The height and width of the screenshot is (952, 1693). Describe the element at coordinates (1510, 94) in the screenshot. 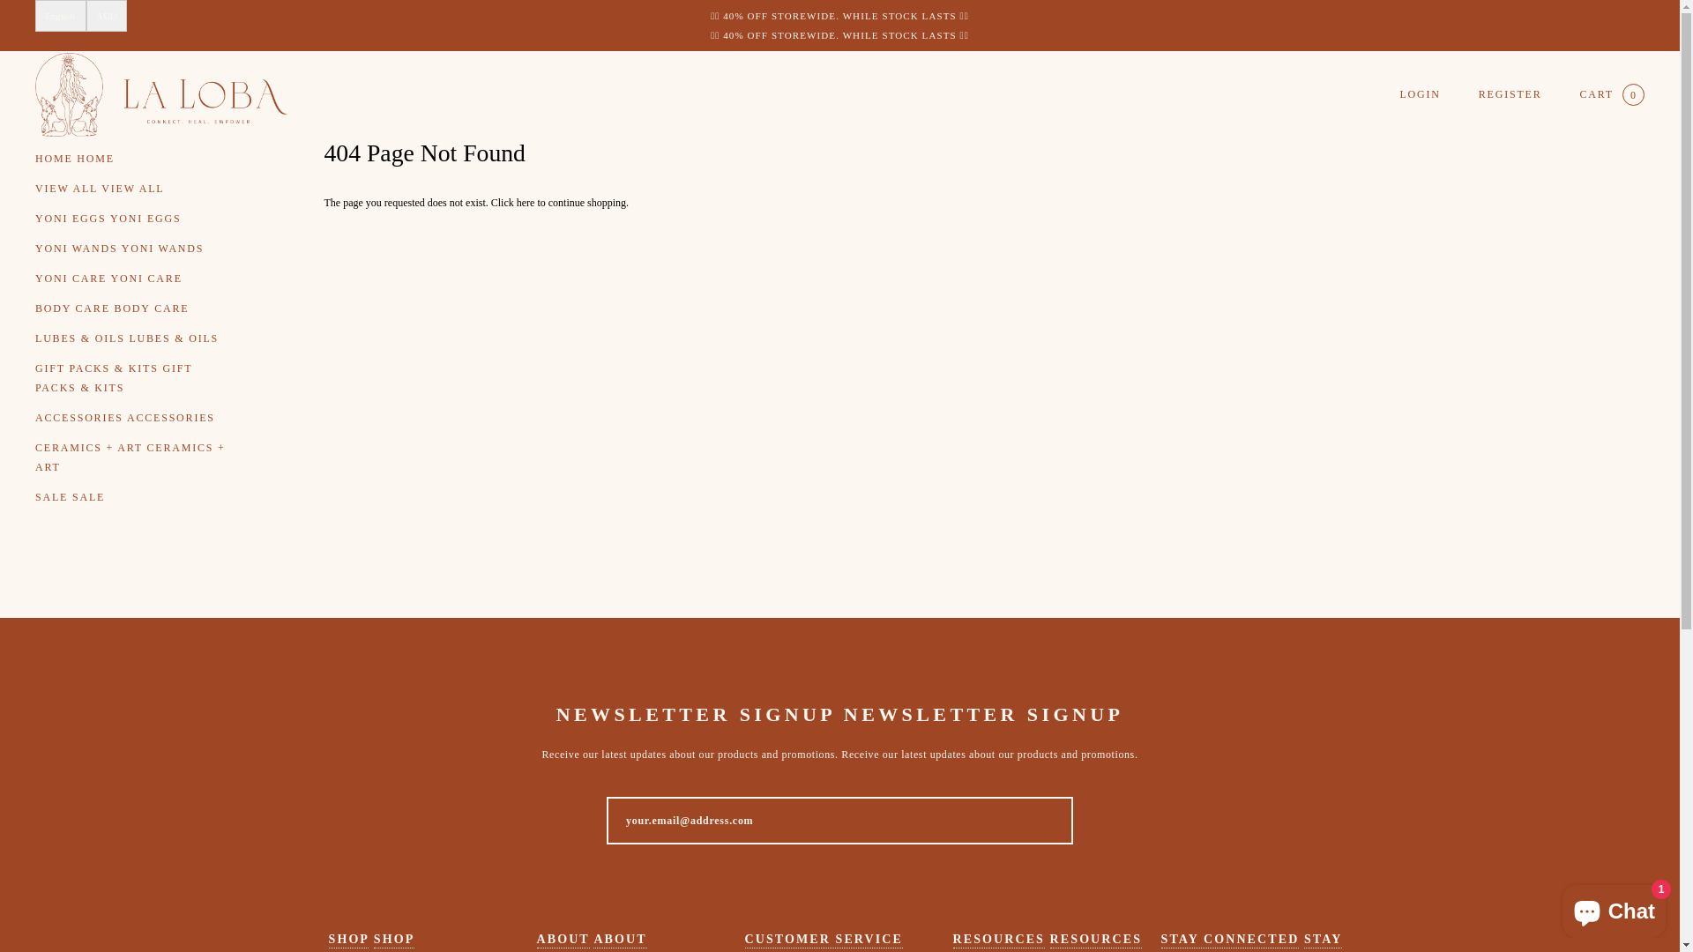

I see `REGISTER` at that location.